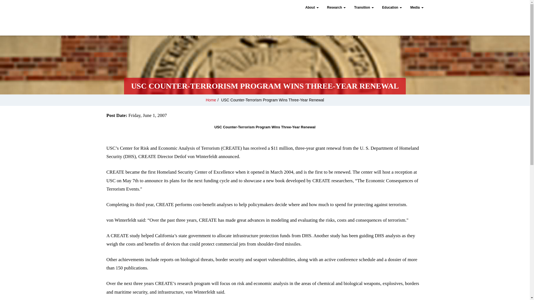 This screenshot has width=534, height=300. What do you see at coordinates (147, 16) in the screenshot?
I see `CREATE` at bounding box center [147, 16].